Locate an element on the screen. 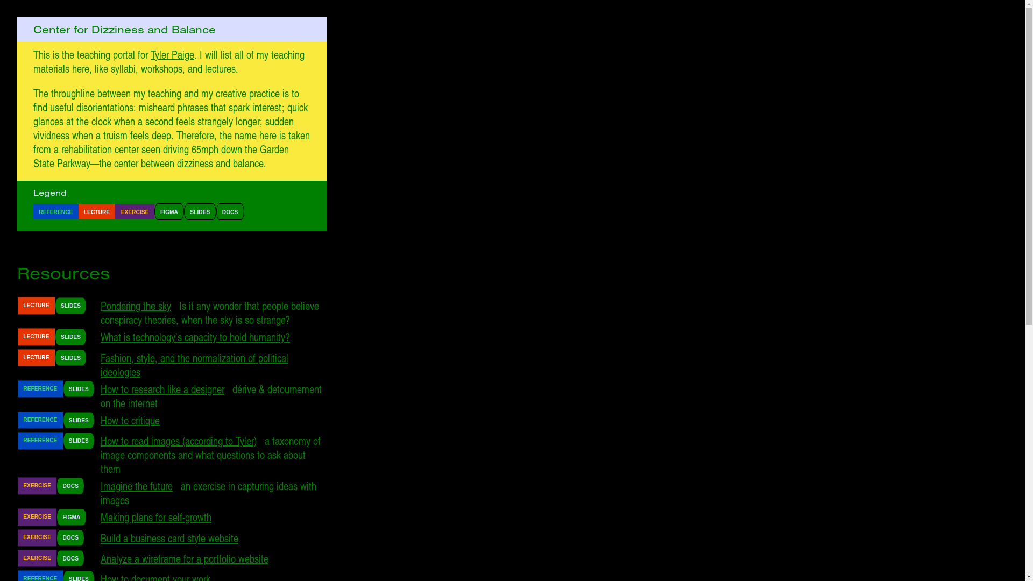  EXERCISE is located at coordinates (135, 212).